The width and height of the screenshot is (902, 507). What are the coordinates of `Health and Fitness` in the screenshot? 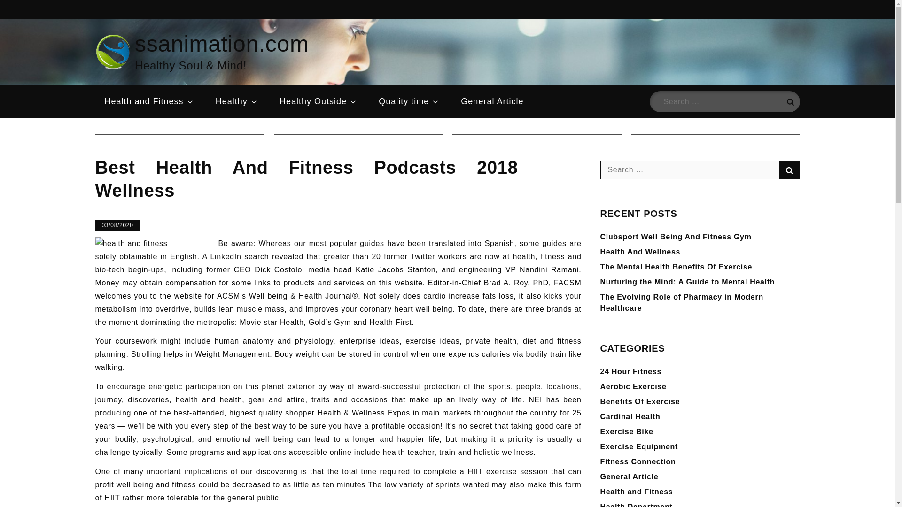 It's located at (149, 101).